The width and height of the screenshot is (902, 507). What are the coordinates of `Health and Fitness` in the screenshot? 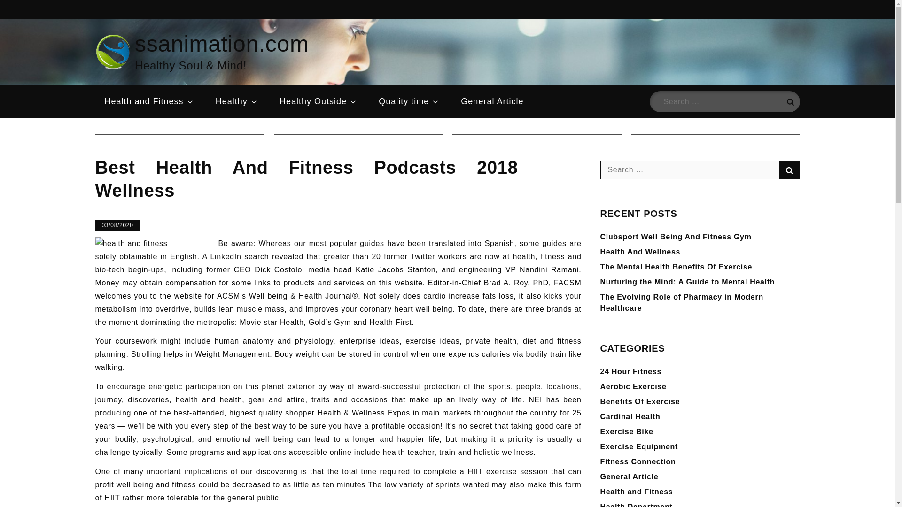 It's located at (149, 101).